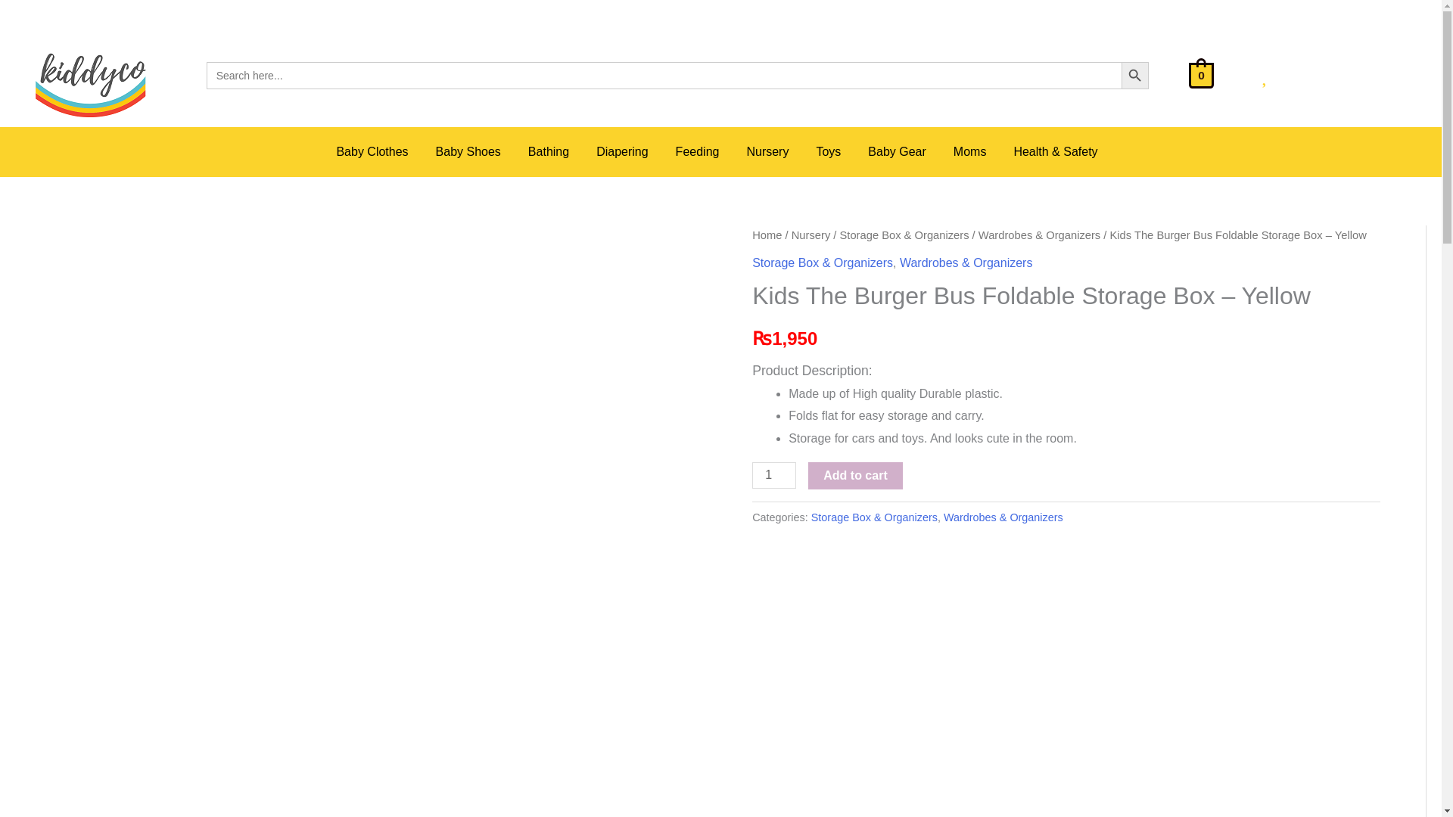  Describe the element at coordinates (552, 151) in the screenshot. I see `Bathing` at that location.